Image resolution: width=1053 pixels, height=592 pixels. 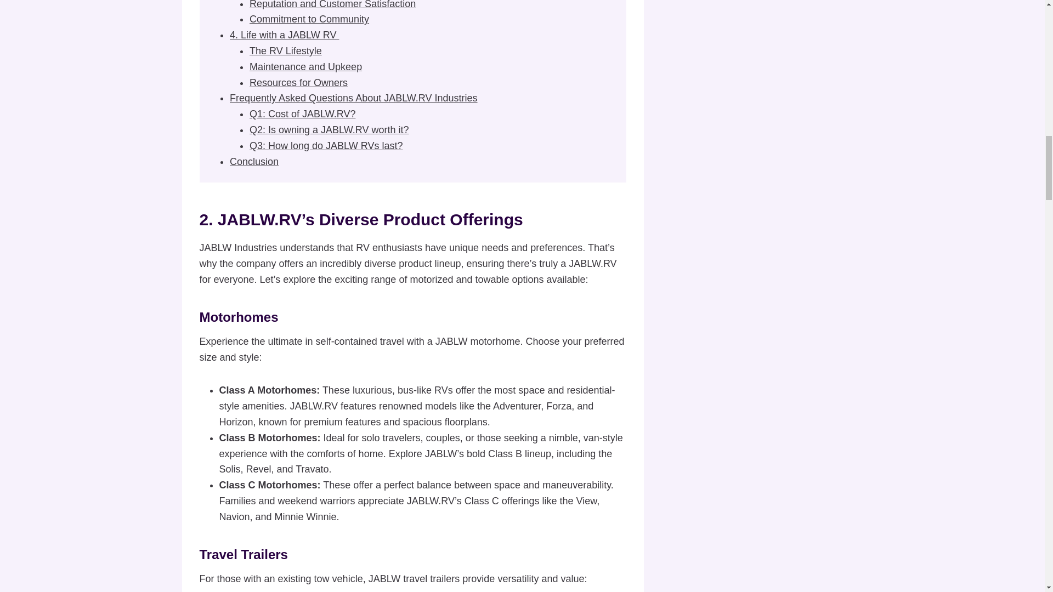 What do you see at coordinates (306, 67) in the screenshot?
I see `Maintenance and Upkeep` at bounding box center [306, 67].